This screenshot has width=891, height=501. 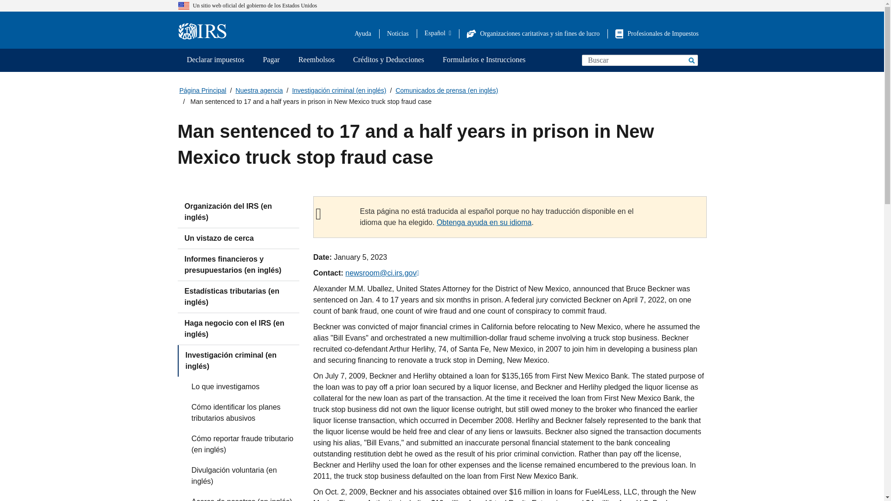 What do you see at coordinates (398, 33) in the screenshot?
I see `Noticias` at bounding box center [398, 33].